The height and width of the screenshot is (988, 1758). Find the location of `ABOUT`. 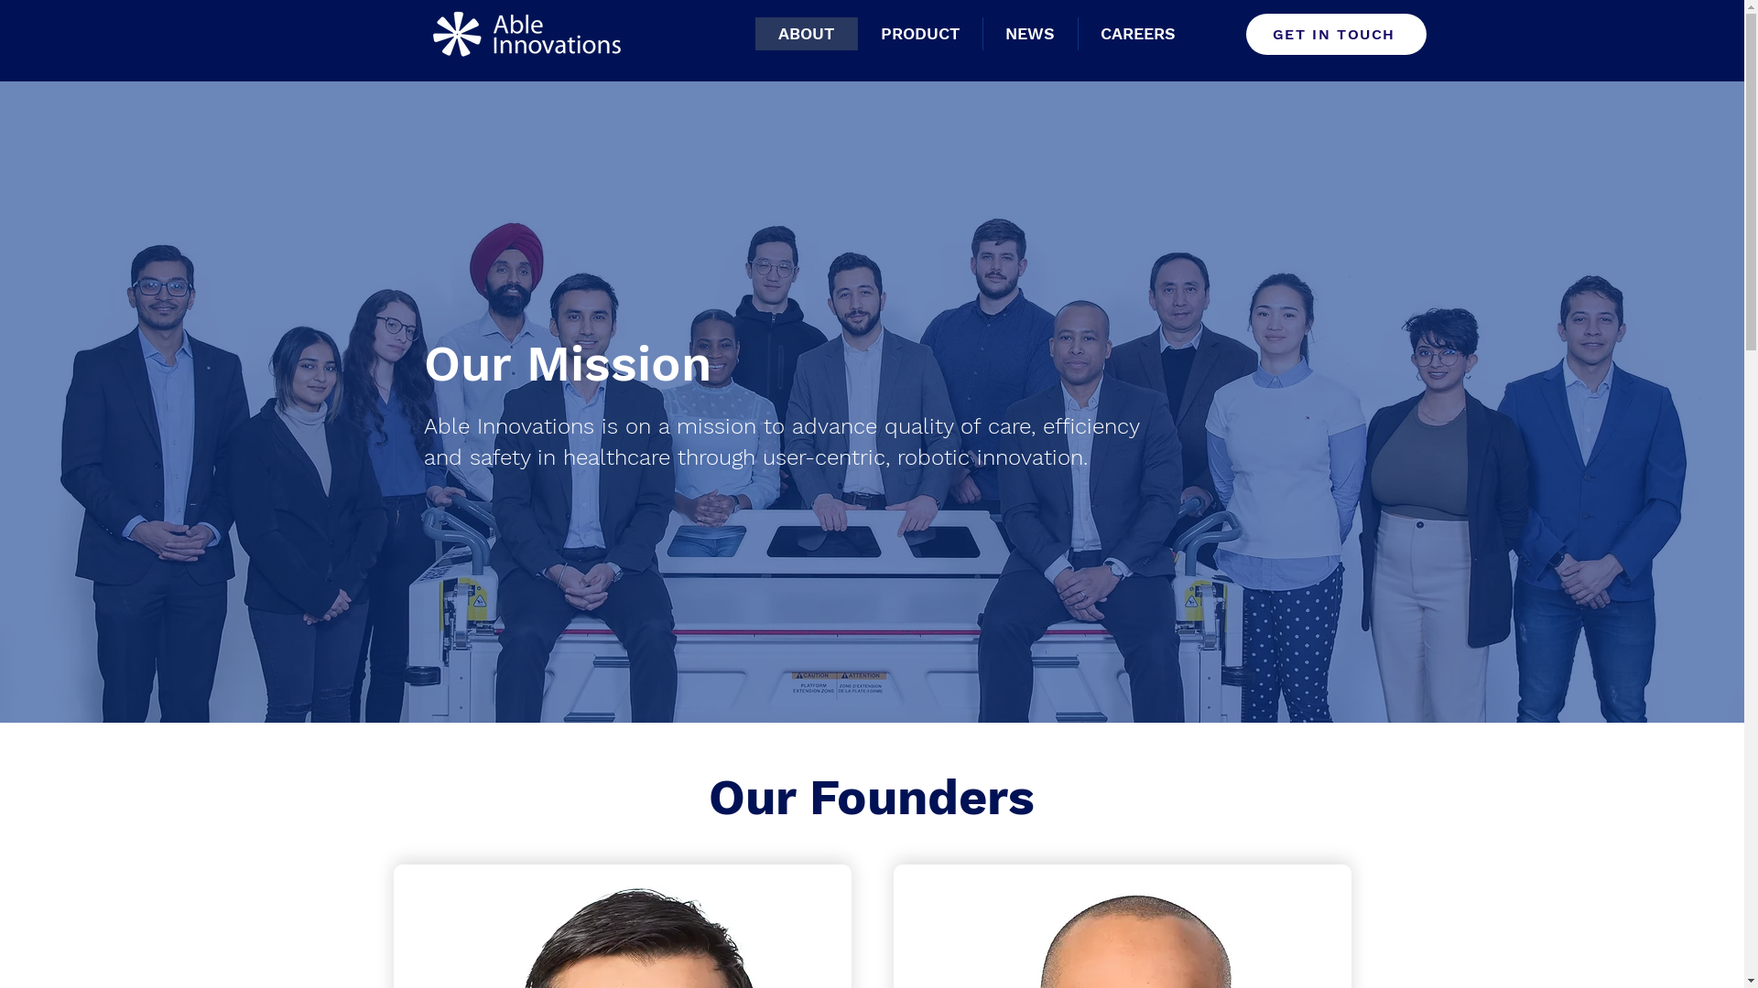

ABOUT is located at coordinates (806, 34).